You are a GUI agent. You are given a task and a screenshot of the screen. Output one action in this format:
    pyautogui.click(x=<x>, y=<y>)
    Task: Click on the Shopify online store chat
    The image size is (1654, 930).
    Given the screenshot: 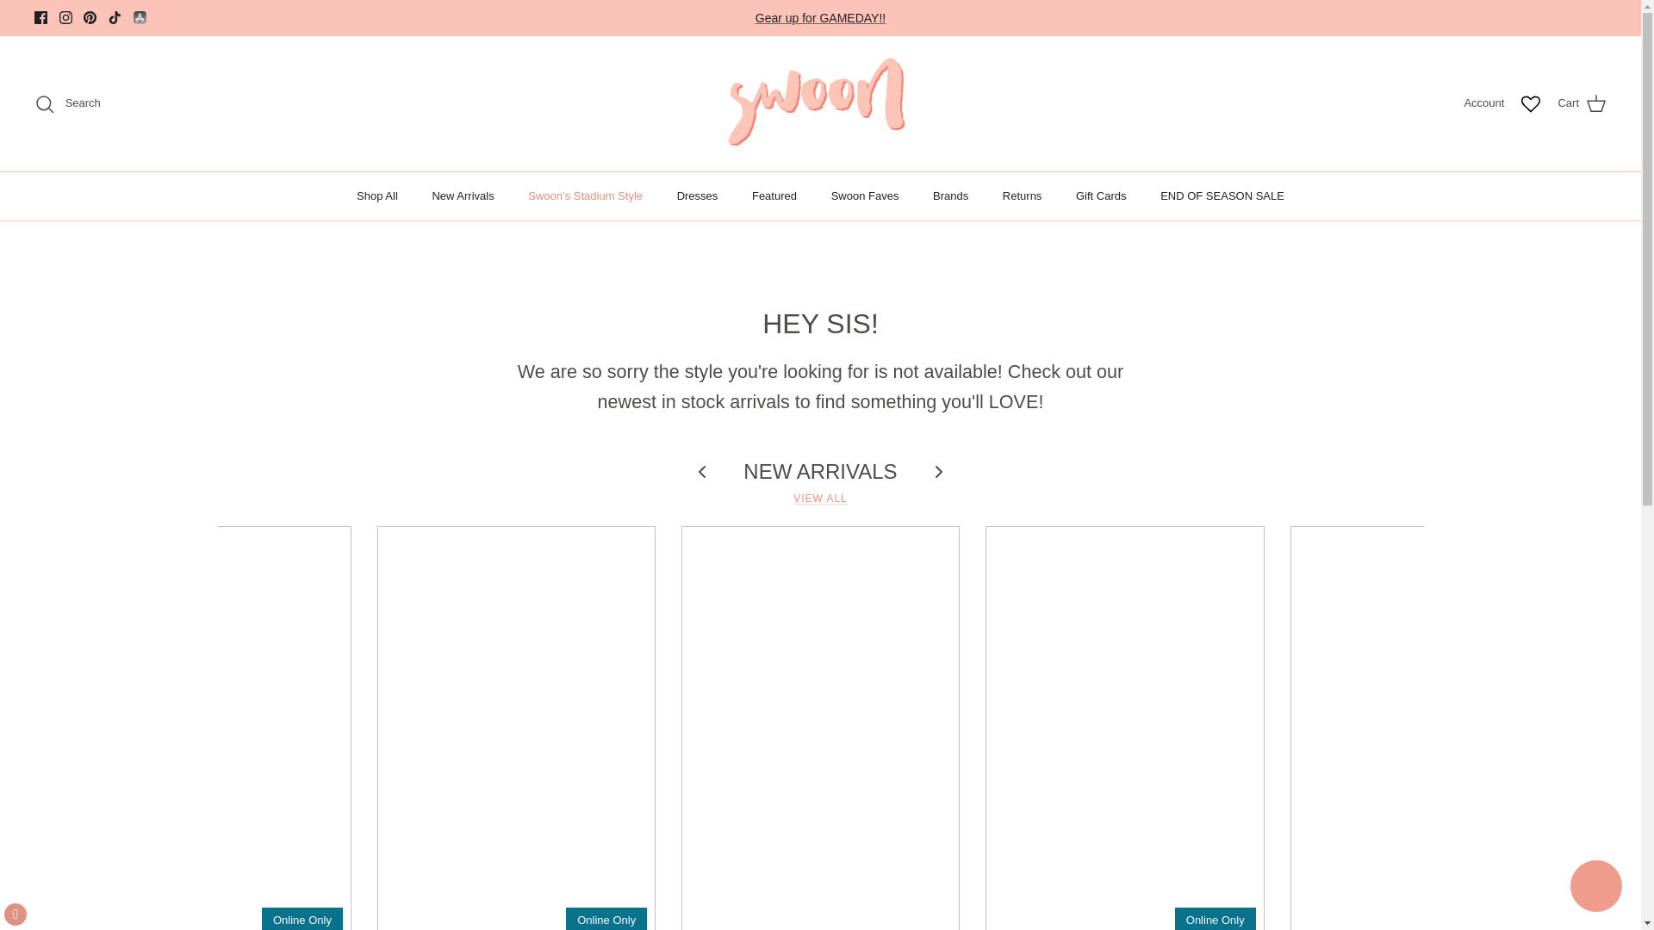 What is the action you would take?
    pyautogui.click(x=1595, y=888)
    